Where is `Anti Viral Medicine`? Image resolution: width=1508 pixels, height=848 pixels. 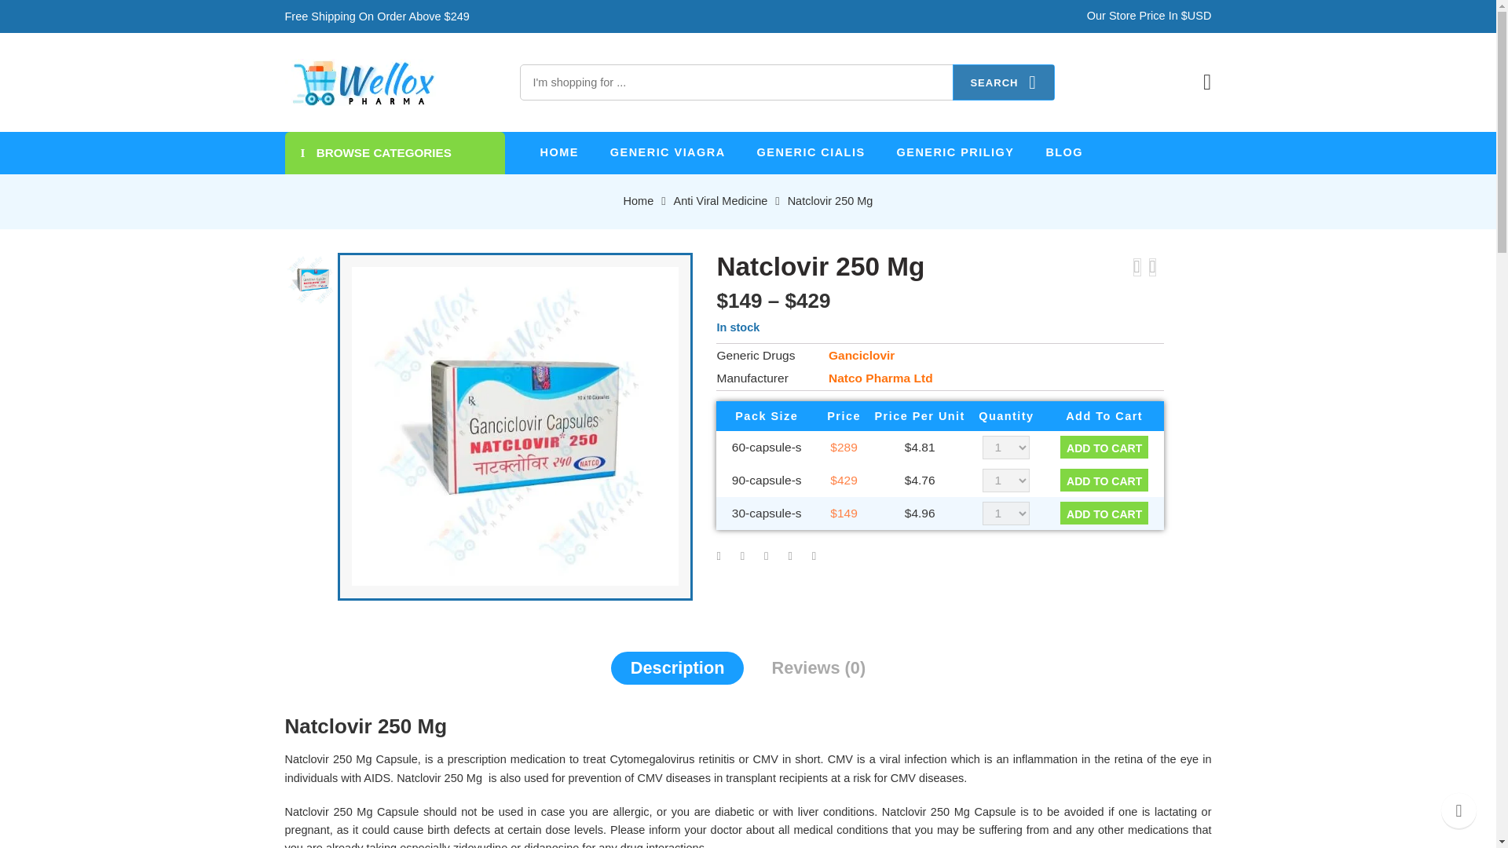 Anti Viral Medicine is located at coordinates (721, 201).